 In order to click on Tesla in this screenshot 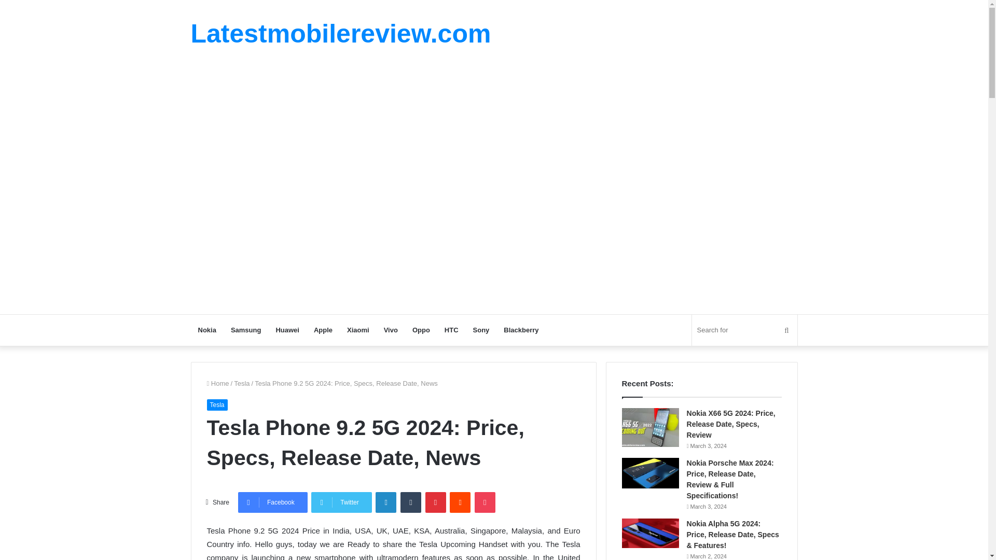, I will do `click(216, 404)`.